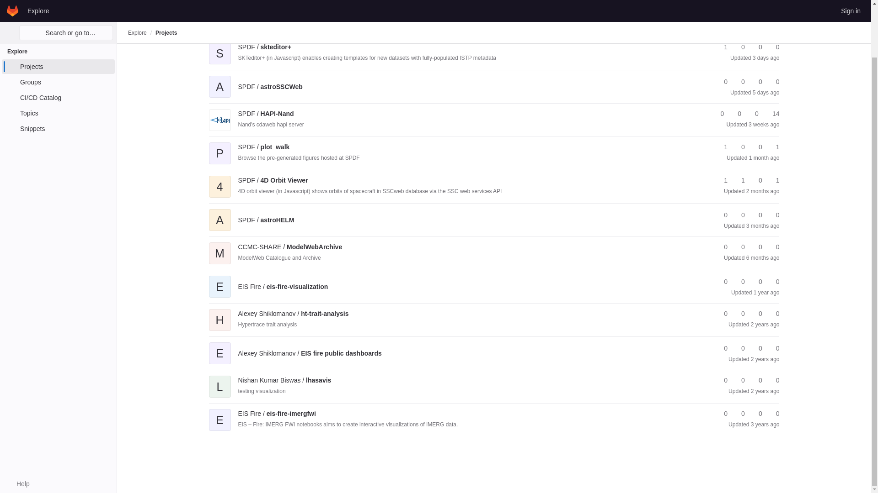 This screenshot has height=493, width=878. Describe the element at coordinates (722, 47) in the screenshot. I see `Stars` at that location.